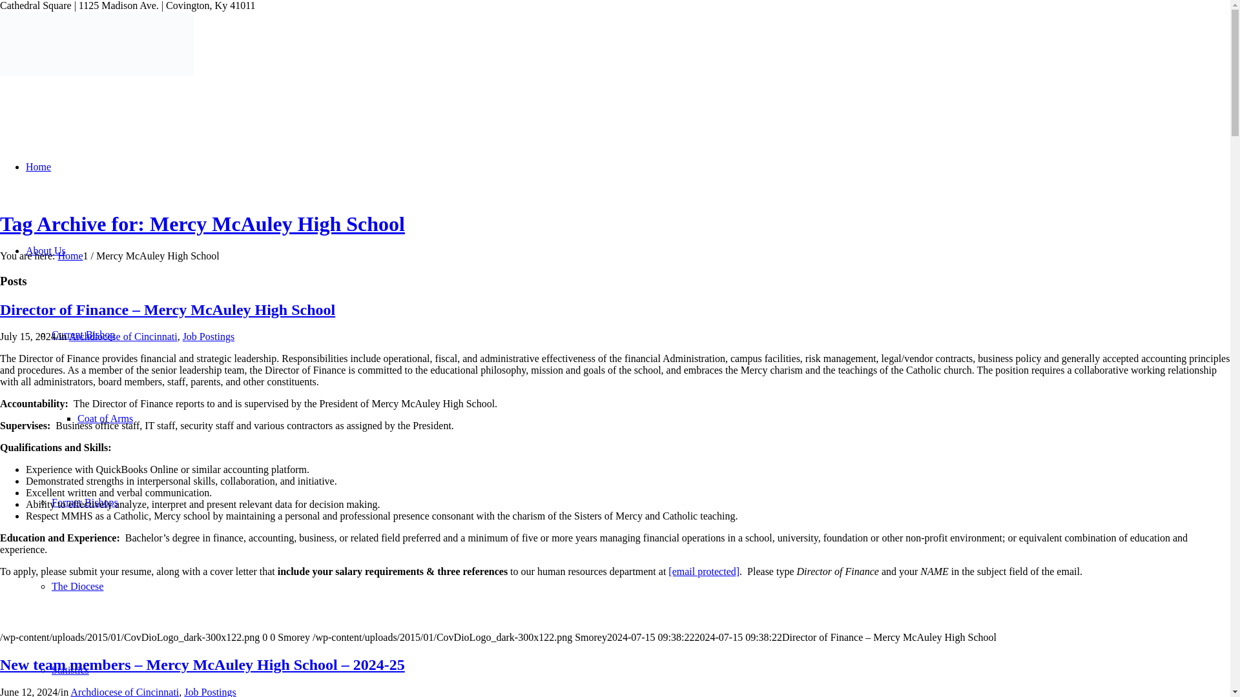 The image size is (1240, 697). What do you see at coordinates (45, 250) in the screenshot?
I see `About Us` at bounding box center [45, 250].